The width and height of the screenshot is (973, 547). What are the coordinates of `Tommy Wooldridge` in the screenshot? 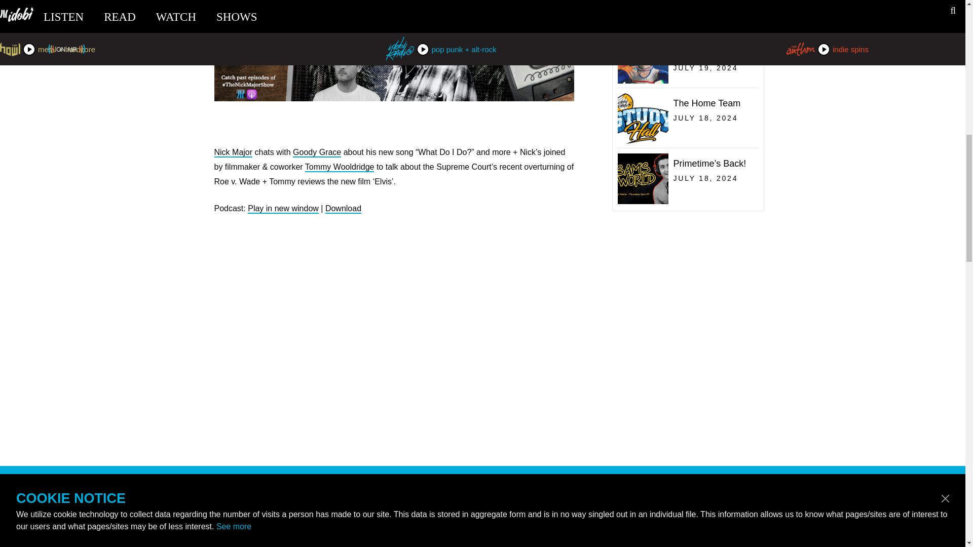 It's located at (283, 209).